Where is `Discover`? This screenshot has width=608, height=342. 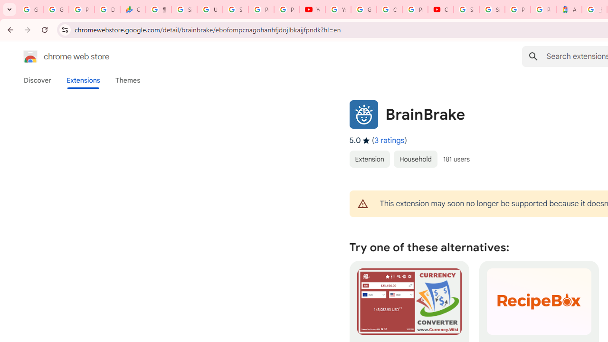
Discover is located at coordinates (38, 80).